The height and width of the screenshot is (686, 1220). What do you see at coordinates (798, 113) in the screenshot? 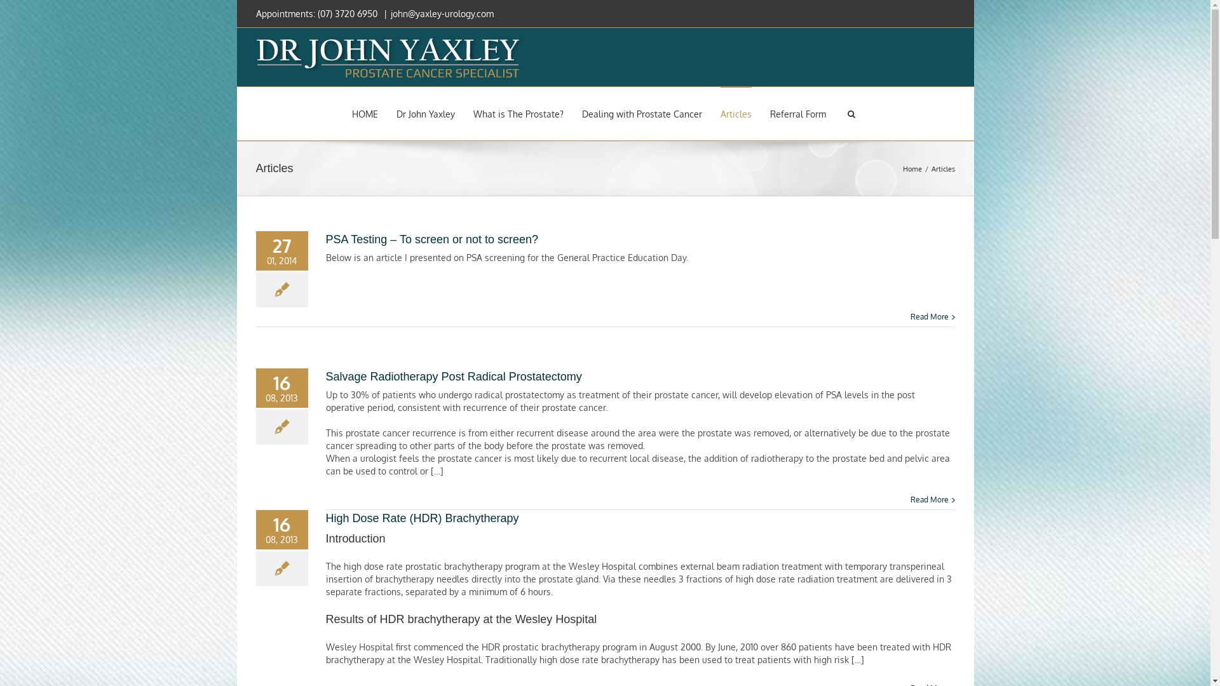
I see `Referral Form` at bounding box center [798, 113].